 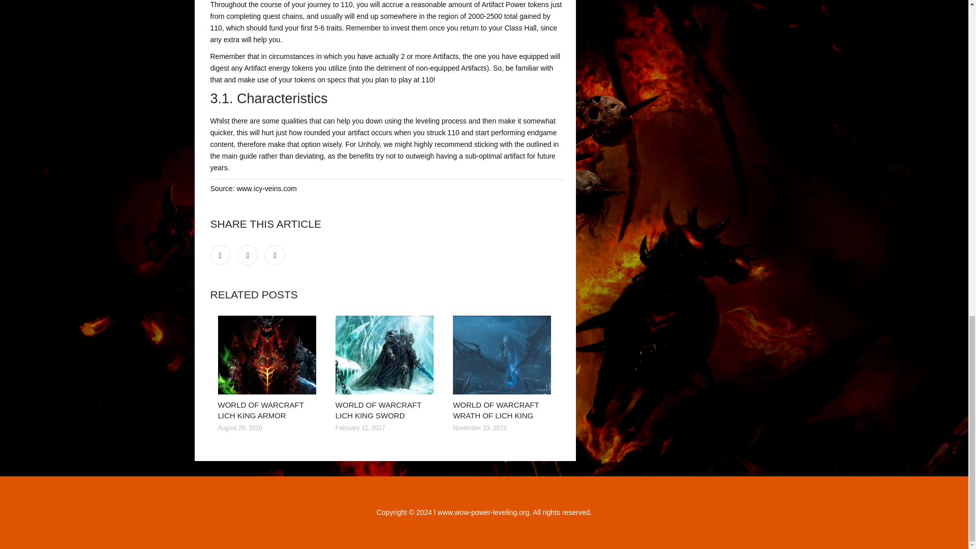 I want to click on WORLD OF WARCRAFT LICH KING ARMOR, so click(x=260, y=410).